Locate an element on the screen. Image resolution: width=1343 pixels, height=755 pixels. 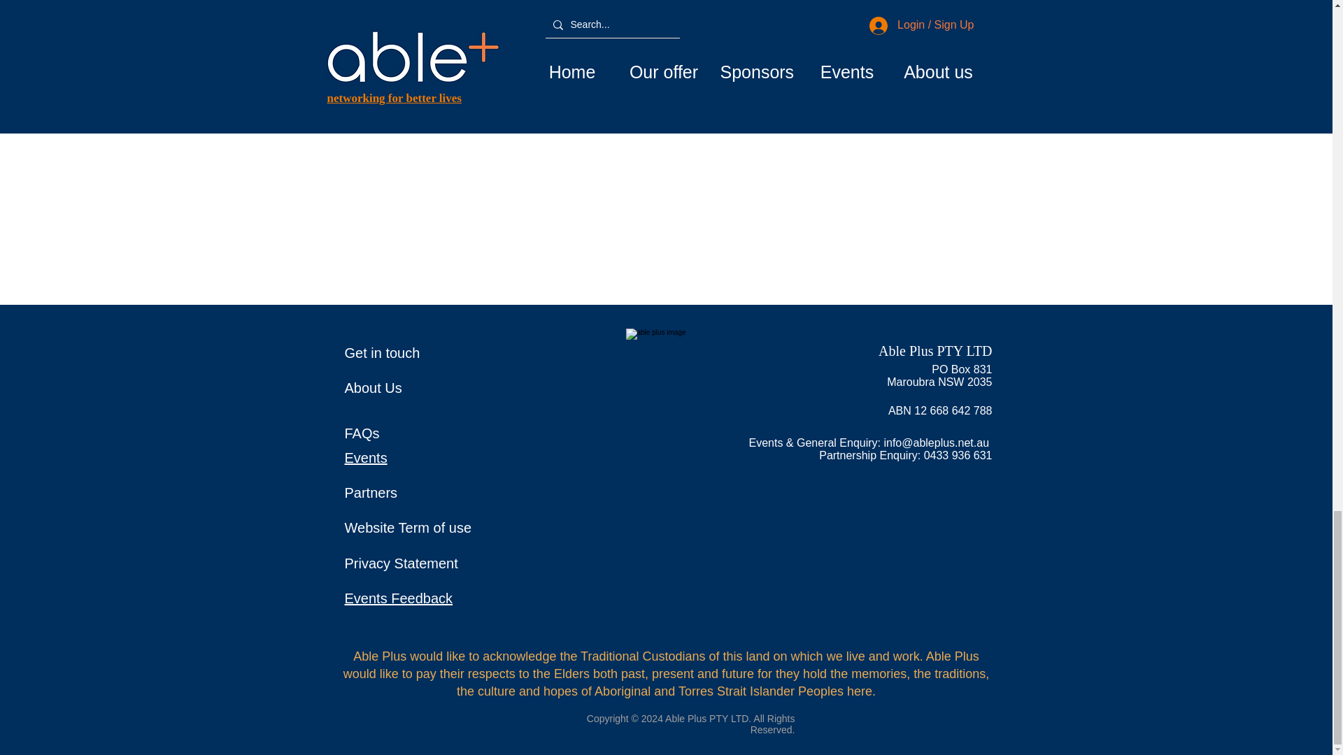
Partners is located at coordinates (371, 493).